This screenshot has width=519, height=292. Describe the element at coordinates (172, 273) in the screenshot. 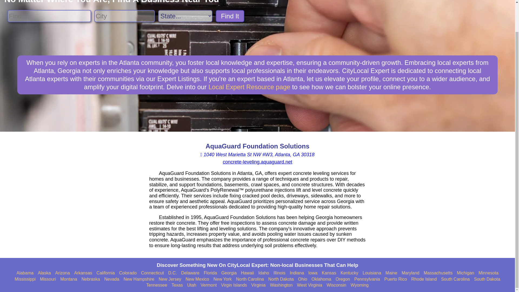

I see `Find Businesses in D.C.` at that location.